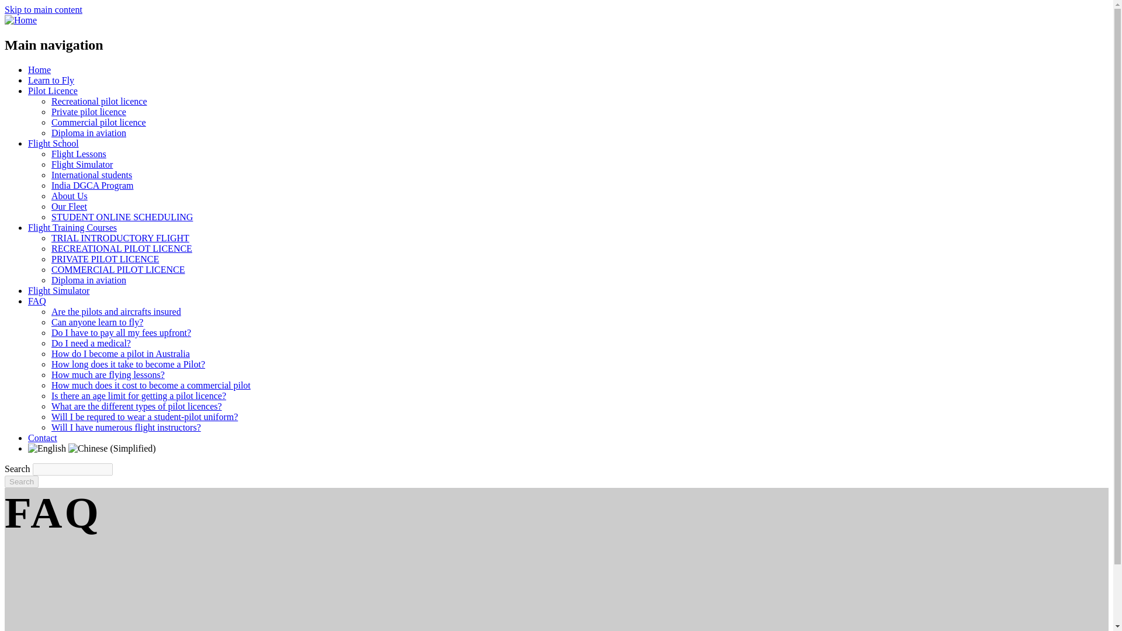 The image size is (1122, 631). What do you see at coordinates (58, 291) in the screenshot?
I see `Flight Simulator` at bounding box center [58, 291].